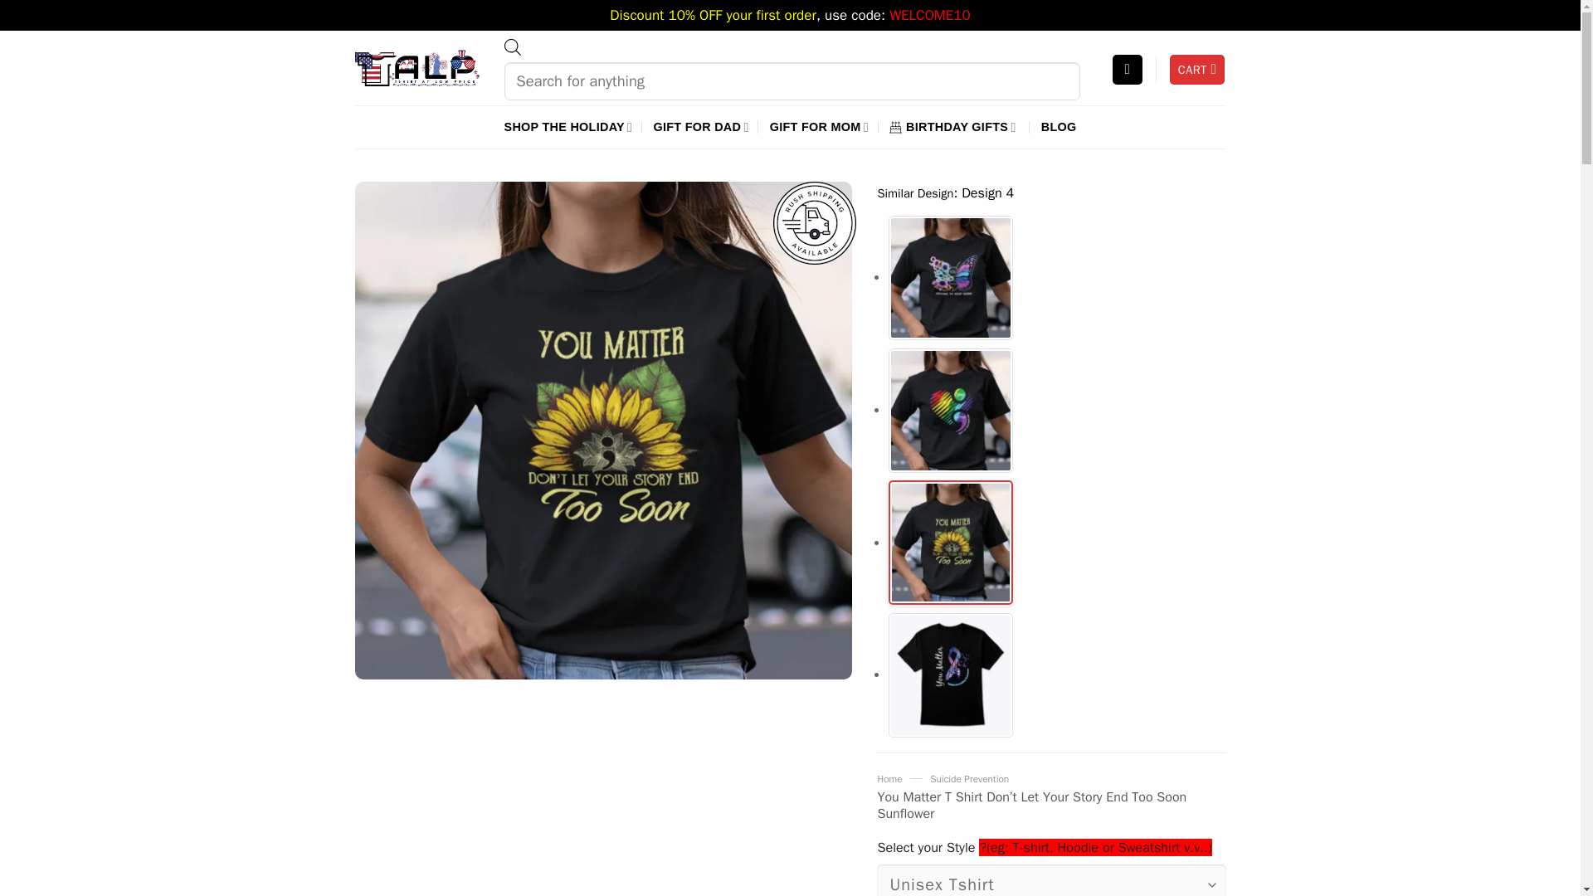 This screenshot has width=1593, height=896. What do you see at coordinates (1196, 70) in the screenshot?
I see `CART` at bounding box center [1196, 70].